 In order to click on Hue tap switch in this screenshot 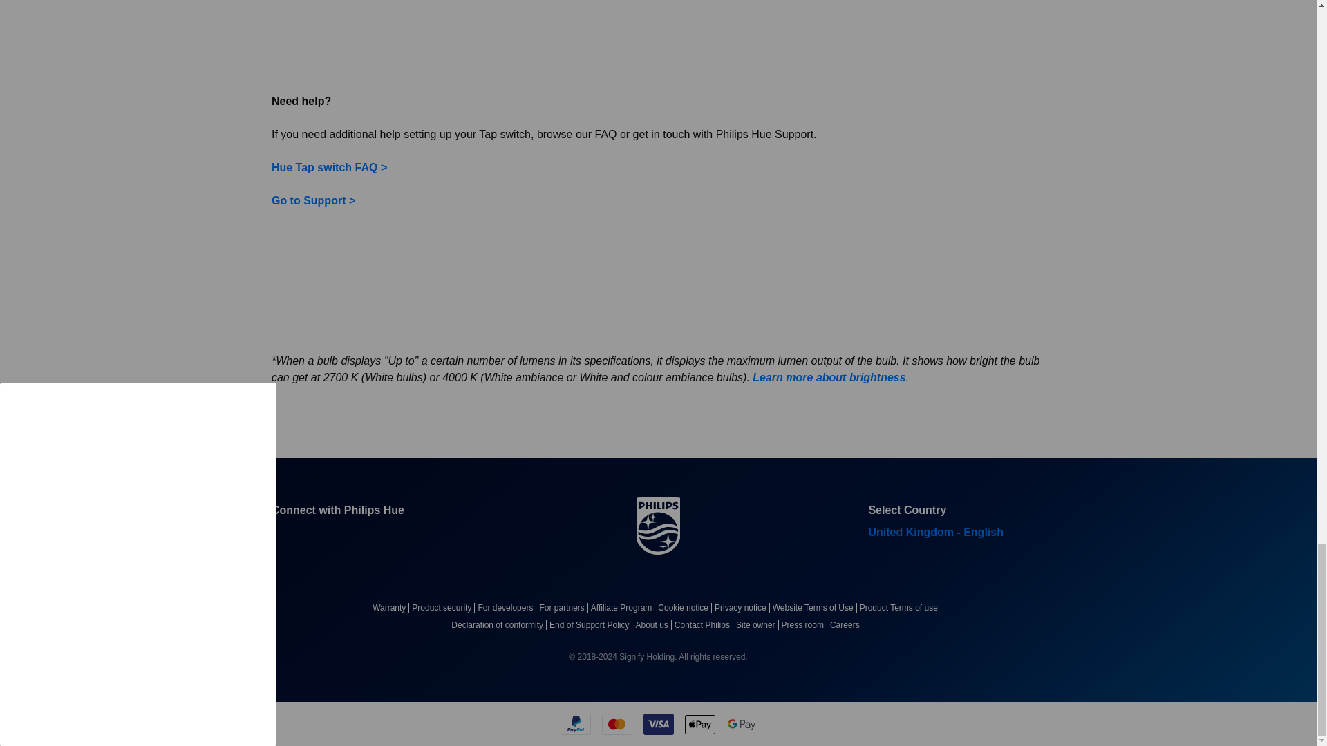, I will do `click(459, 39)`.